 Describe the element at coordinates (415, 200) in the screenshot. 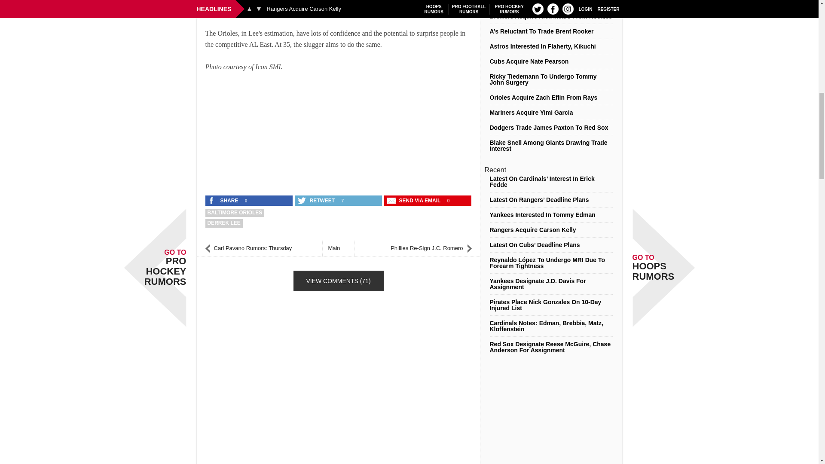

I see `Send Lee Looks To Prove Doubters Wrong with an email` at that location.